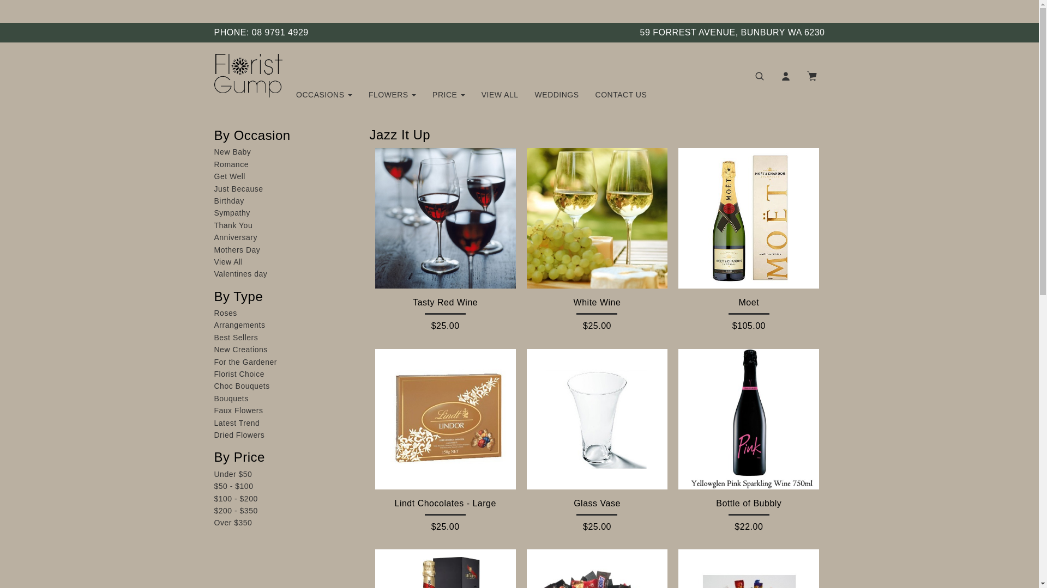  Describe the element at coordinates (245, 362) in the screenshot. I see `For the Gardener` at that location.